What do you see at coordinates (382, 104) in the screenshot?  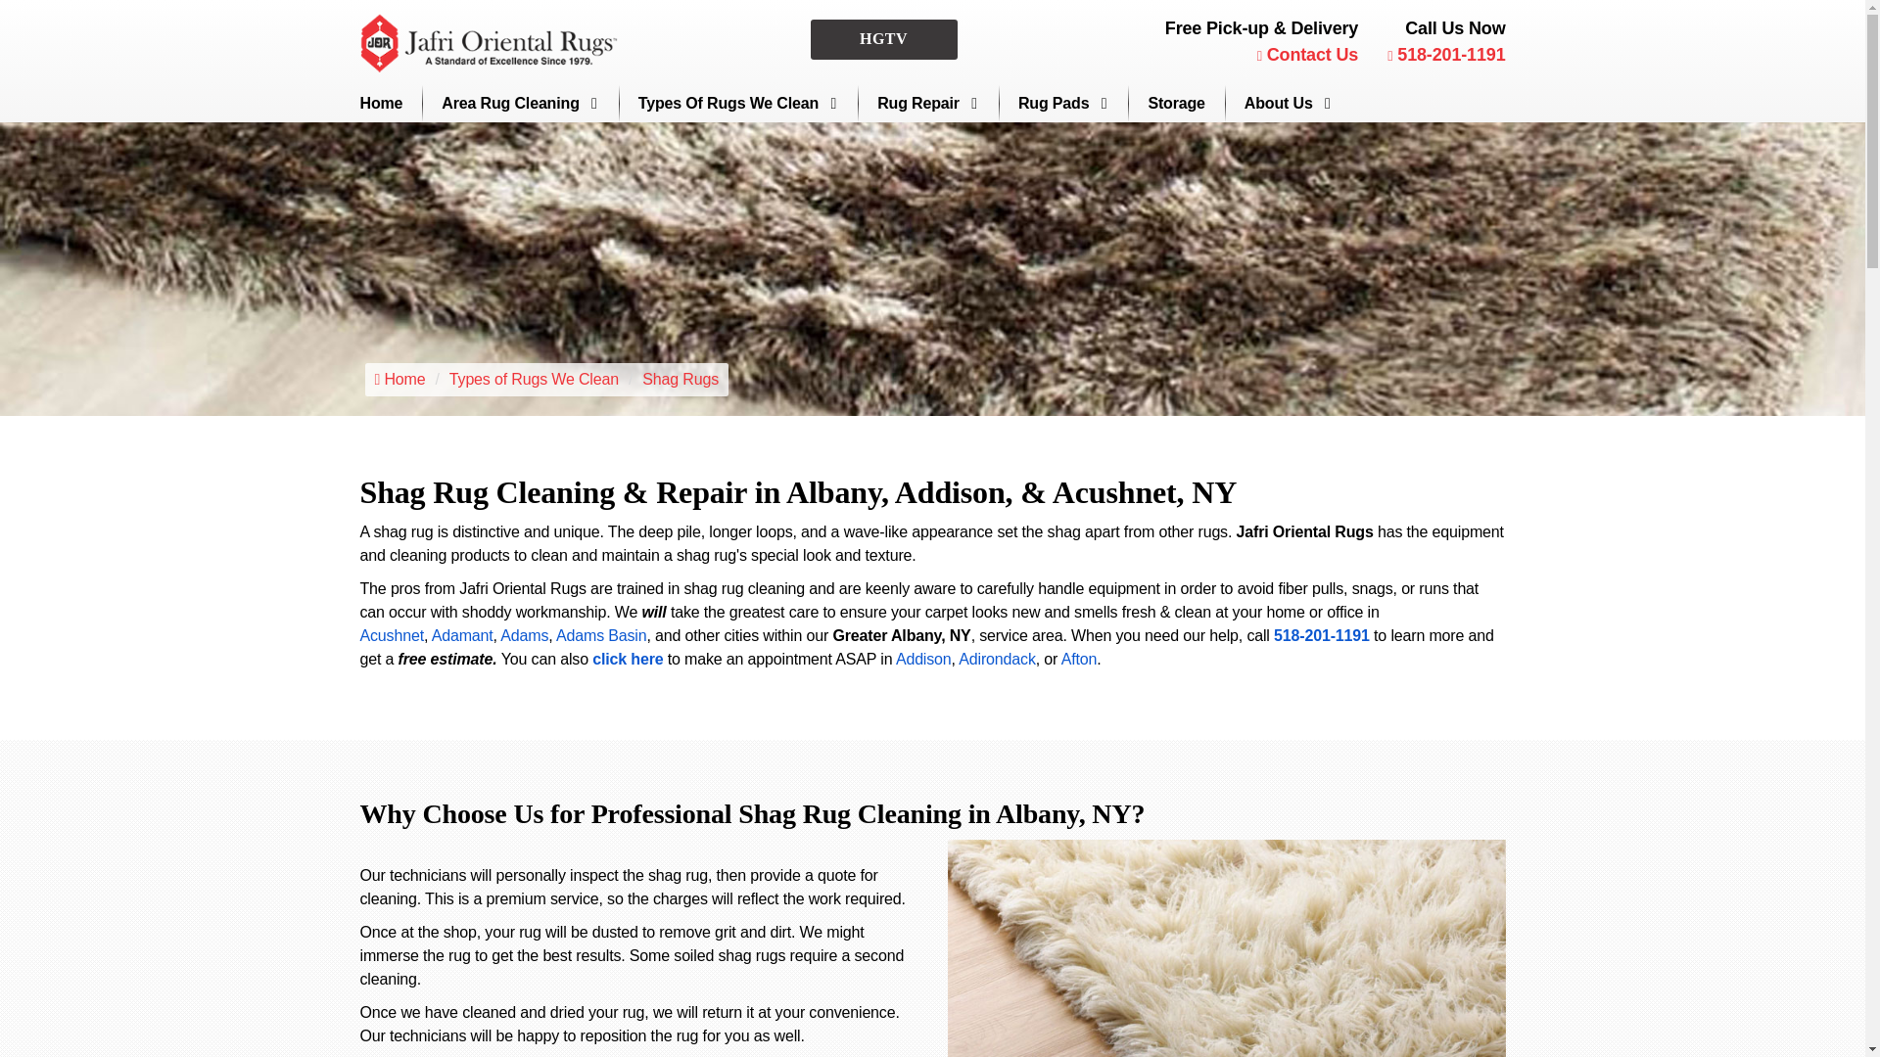 I see `Home` at bounding box center [382, 104].